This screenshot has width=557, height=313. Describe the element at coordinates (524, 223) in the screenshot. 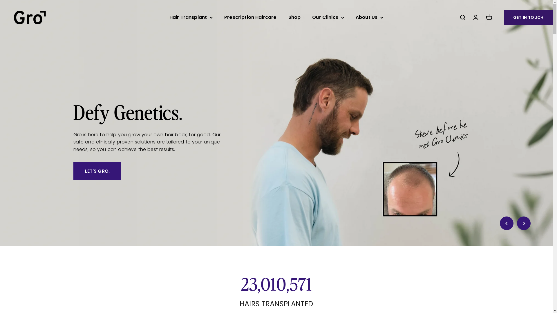

I see `Next` at that location.